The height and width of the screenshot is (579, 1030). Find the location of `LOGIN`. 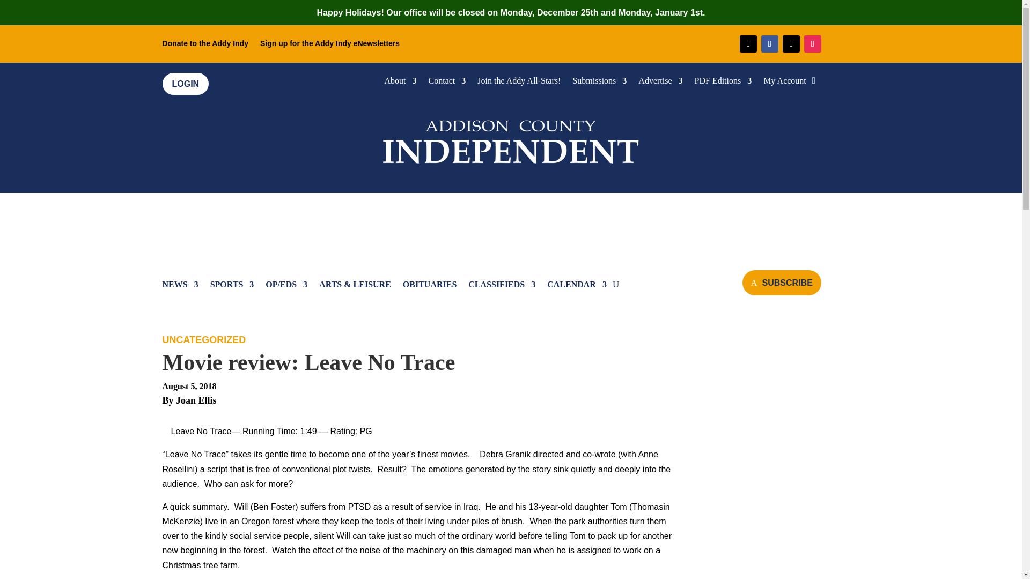

LOGIN is located at coordinates (185, 84).